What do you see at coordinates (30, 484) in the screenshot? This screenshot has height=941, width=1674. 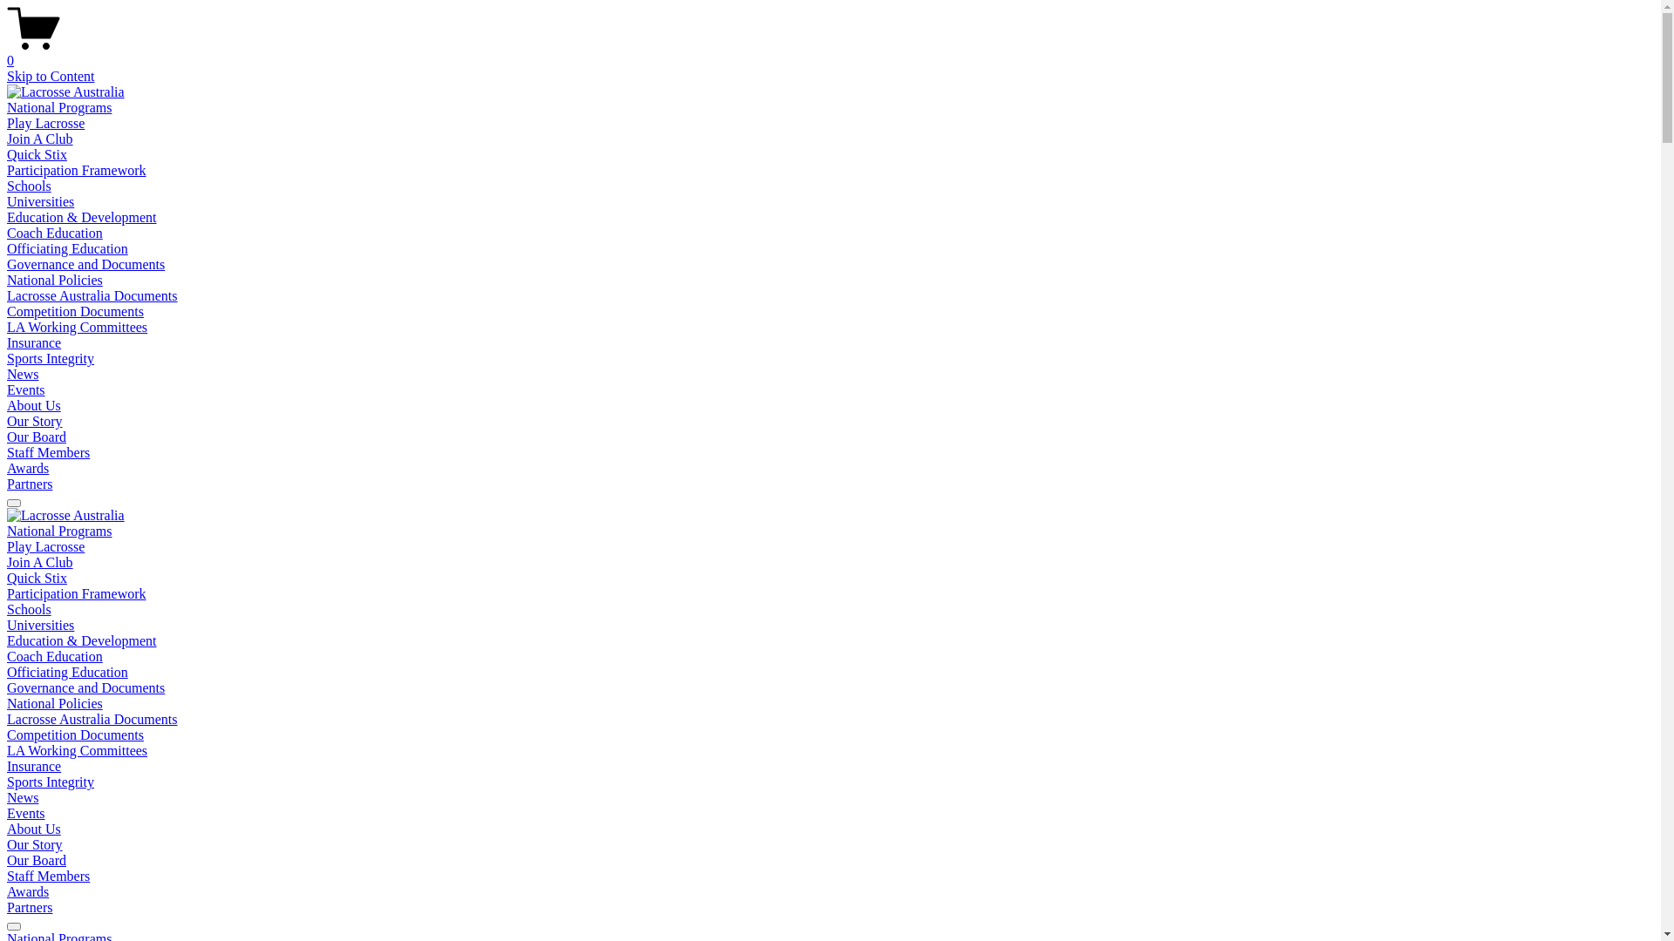 I see `Partners` at bounding box center [30, 484].